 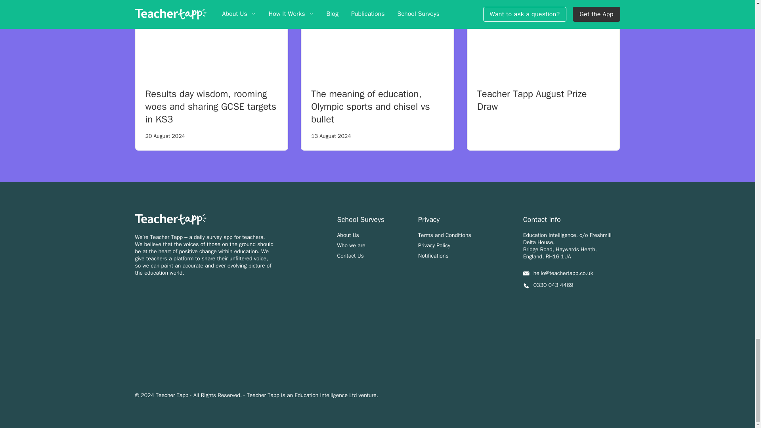 I want to click on Twitter, so click(x=579, y=302).